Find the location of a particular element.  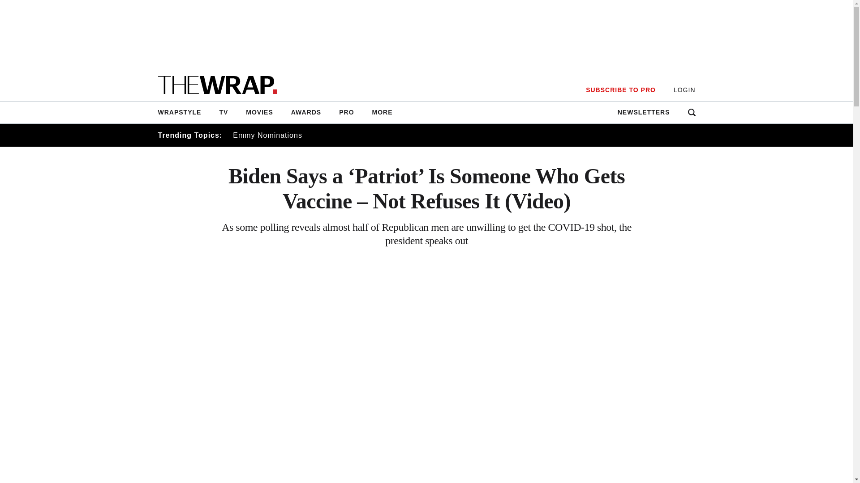

MORE is located at coordinates (382, 112).